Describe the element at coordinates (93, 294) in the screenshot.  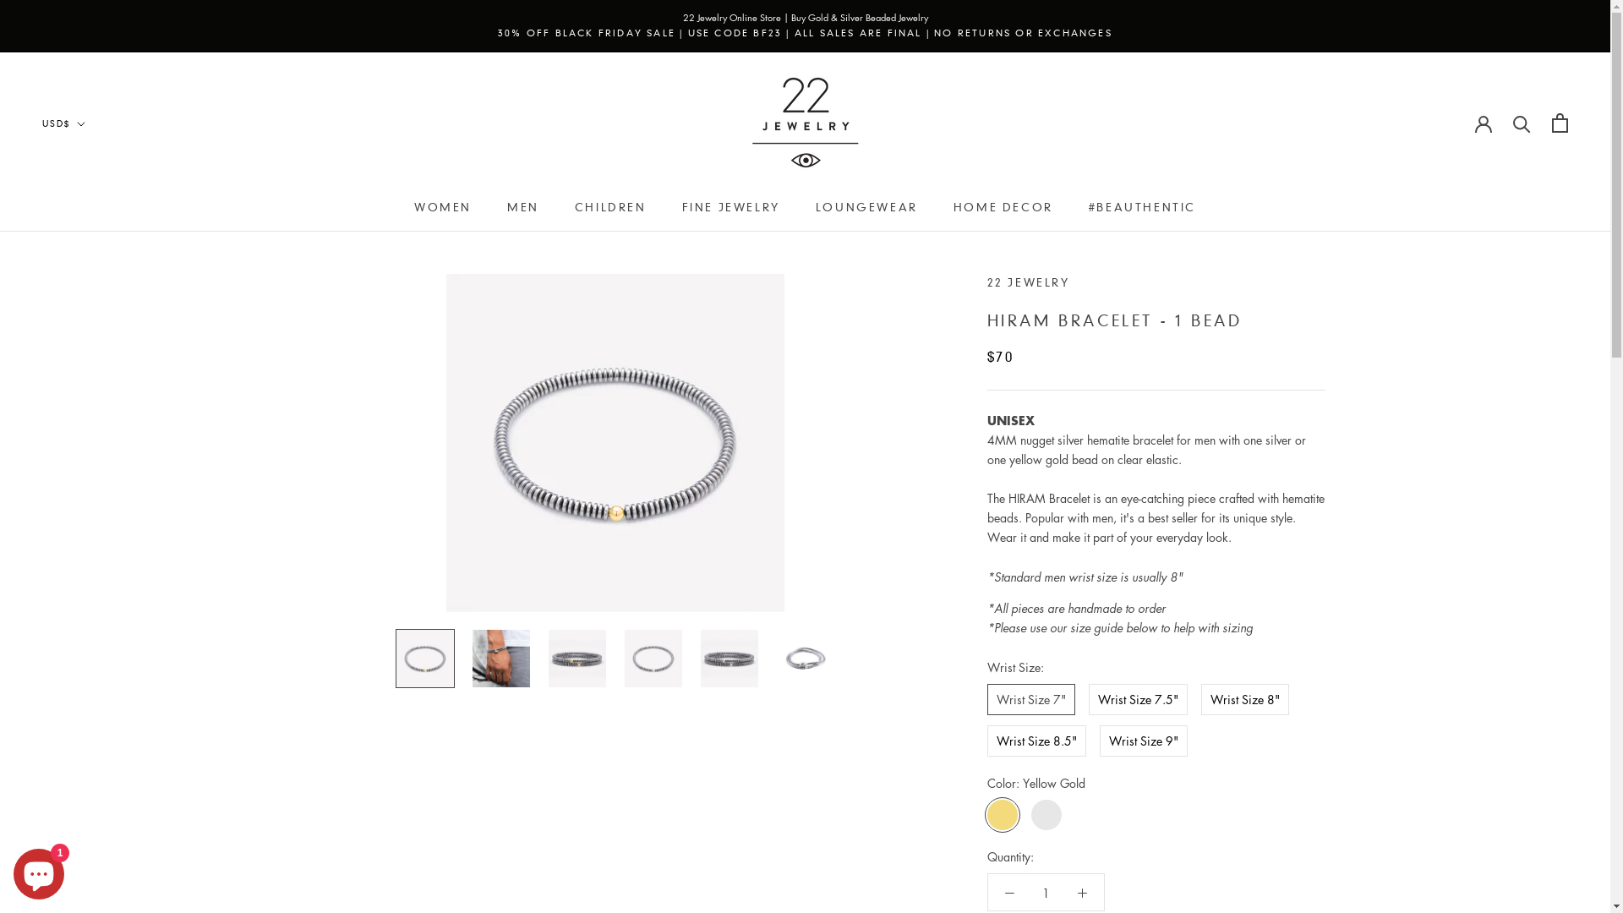
I see `SEK` at that location.